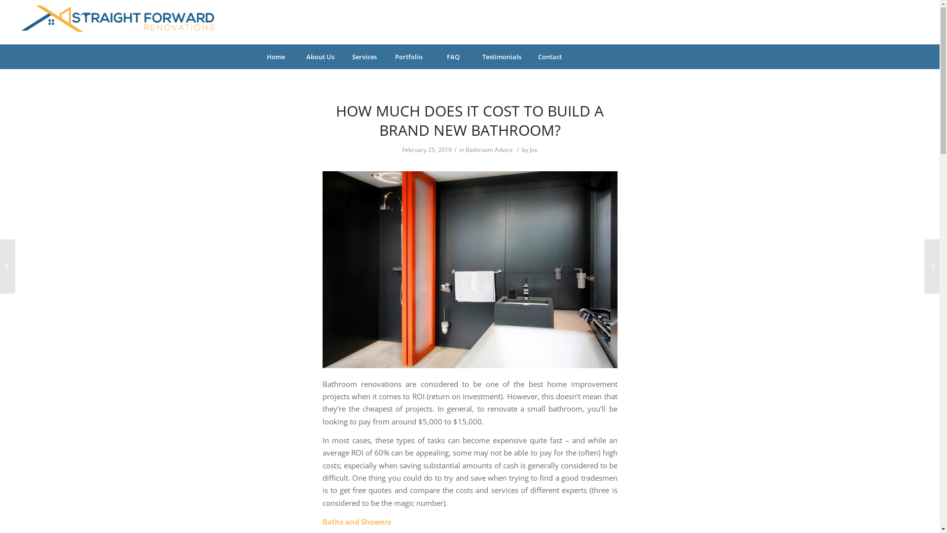 The image size is (947, 533). I want to click on Home, so click(276, 57).